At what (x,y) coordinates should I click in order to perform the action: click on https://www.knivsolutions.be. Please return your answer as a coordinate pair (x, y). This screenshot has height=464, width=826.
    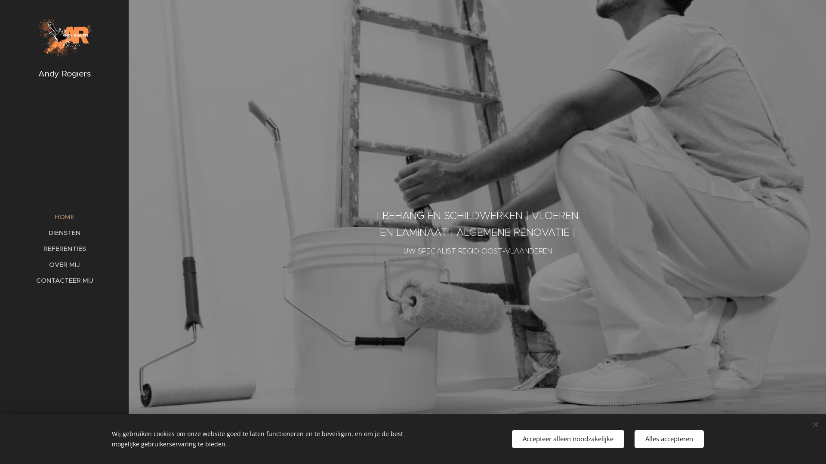
    Looking at the image, I should click on (65, 439).